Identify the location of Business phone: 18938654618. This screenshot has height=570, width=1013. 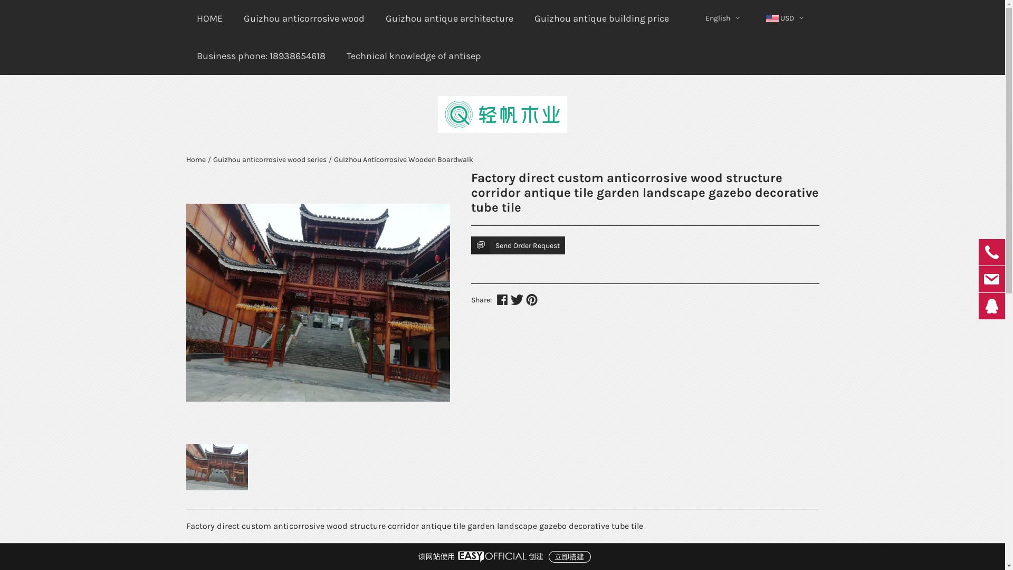
(261, 56).